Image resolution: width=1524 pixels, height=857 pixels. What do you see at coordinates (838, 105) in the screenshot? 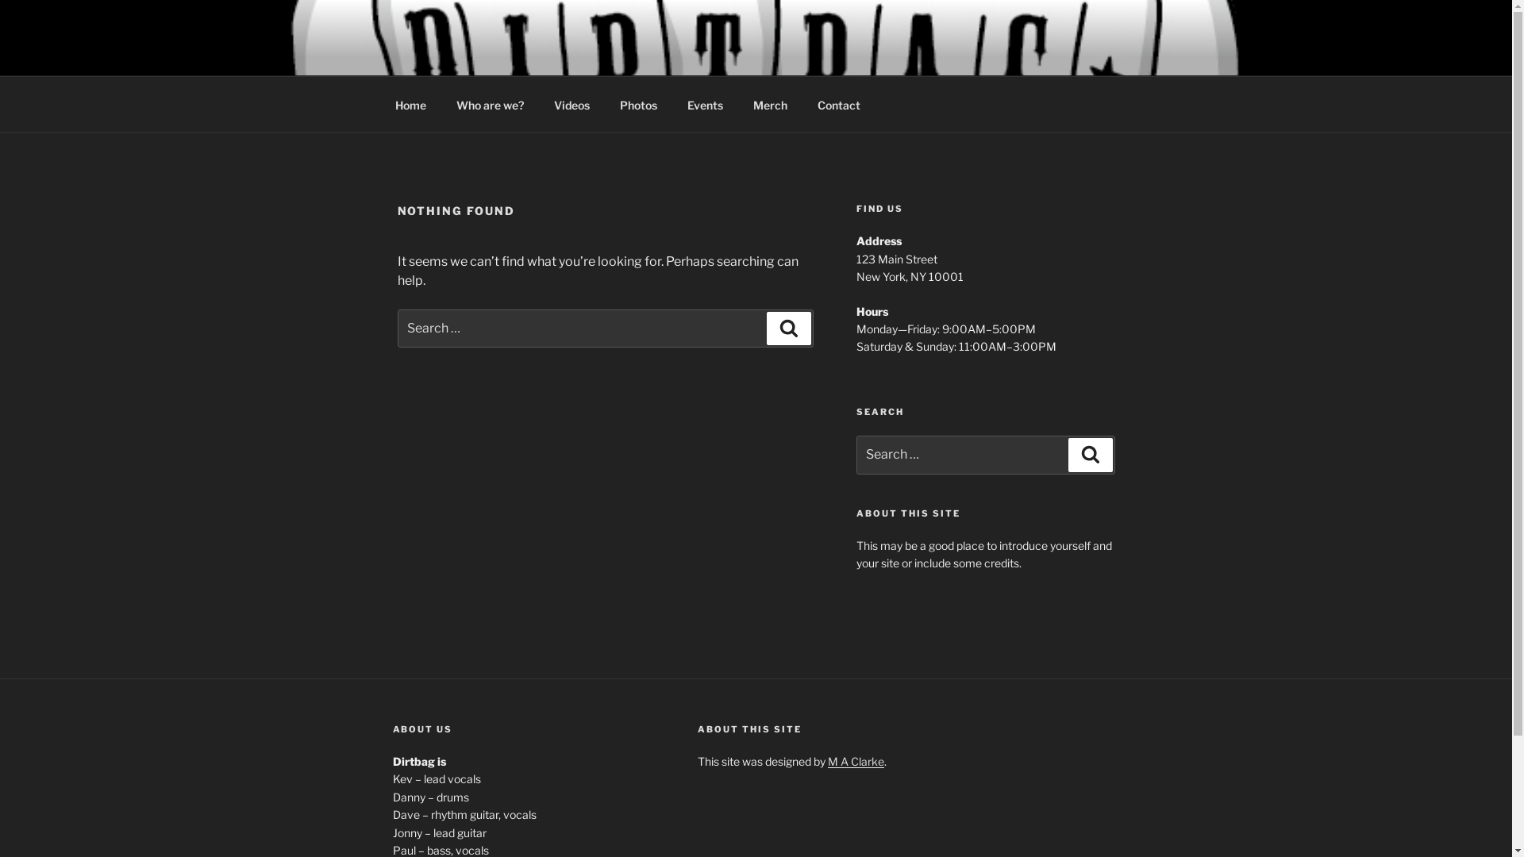
I see `Contact` at bounding box center [838, 105].